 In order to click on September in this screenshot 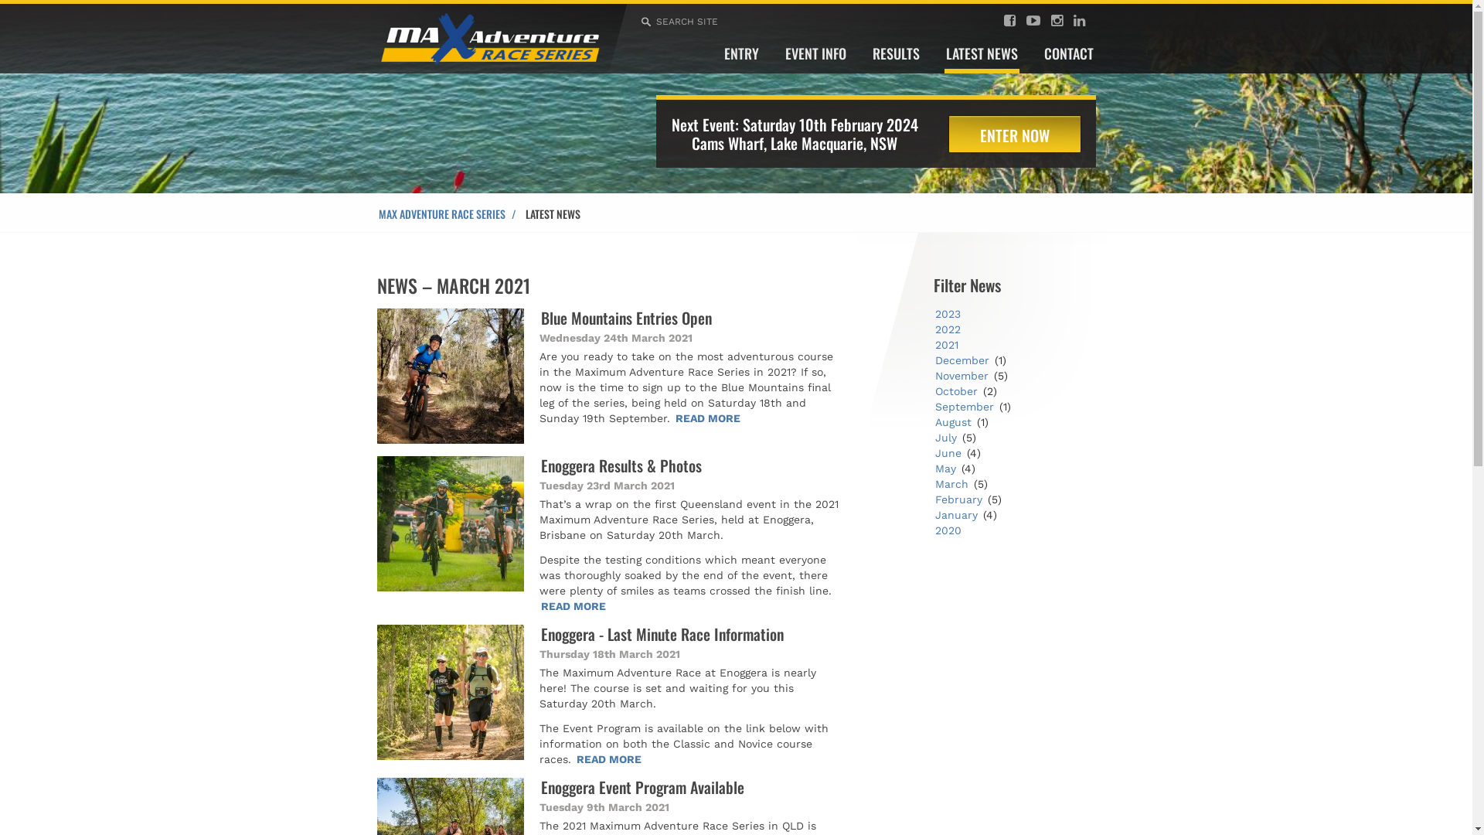, I will do `click(965, 407)`.